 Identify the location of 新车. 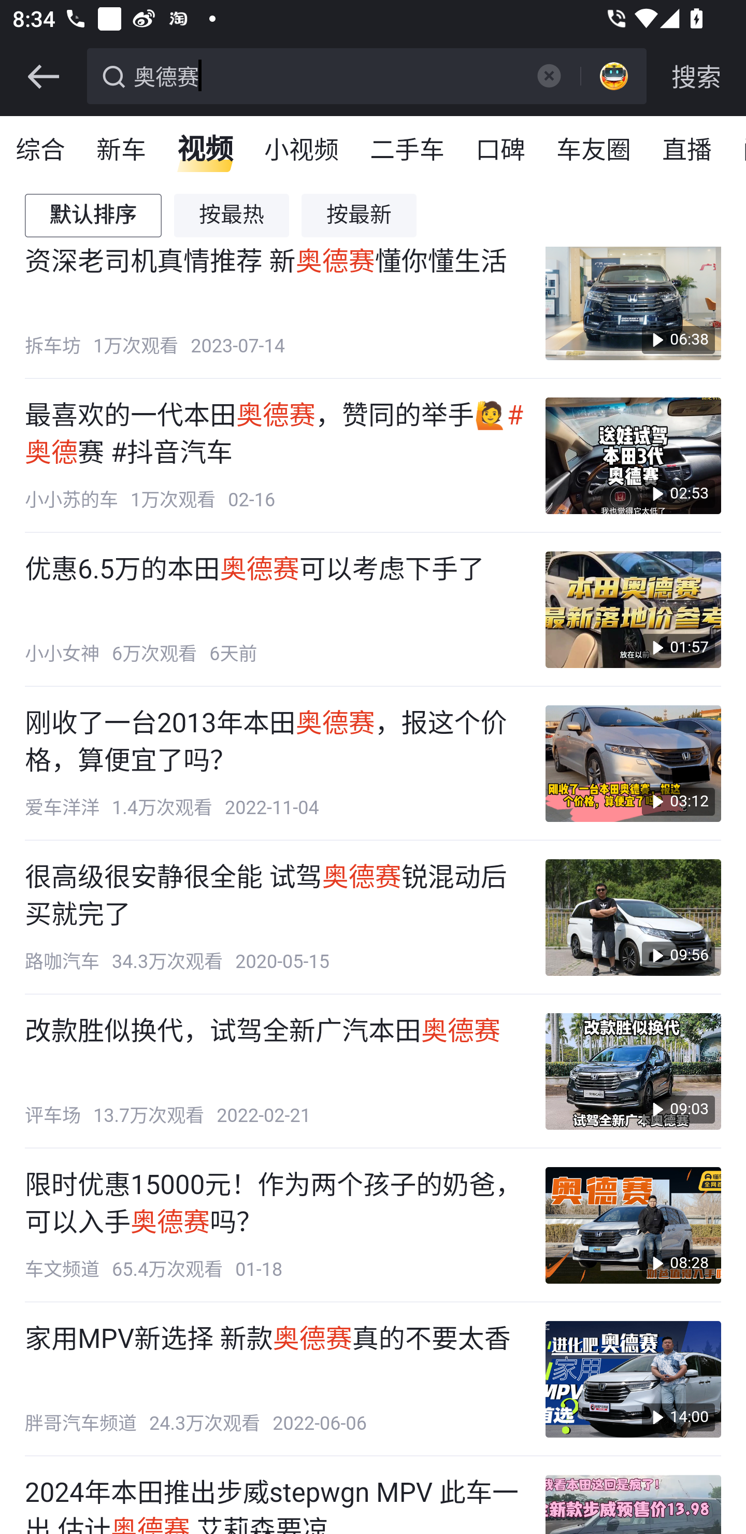
(122, 150).